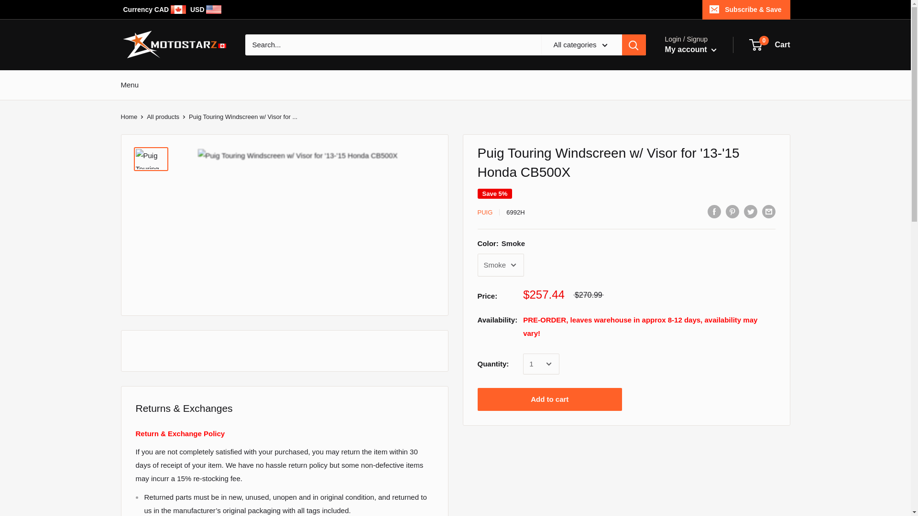 This screenshot has width=918, height=516. I want to click on PUIG, so click(155, 10).